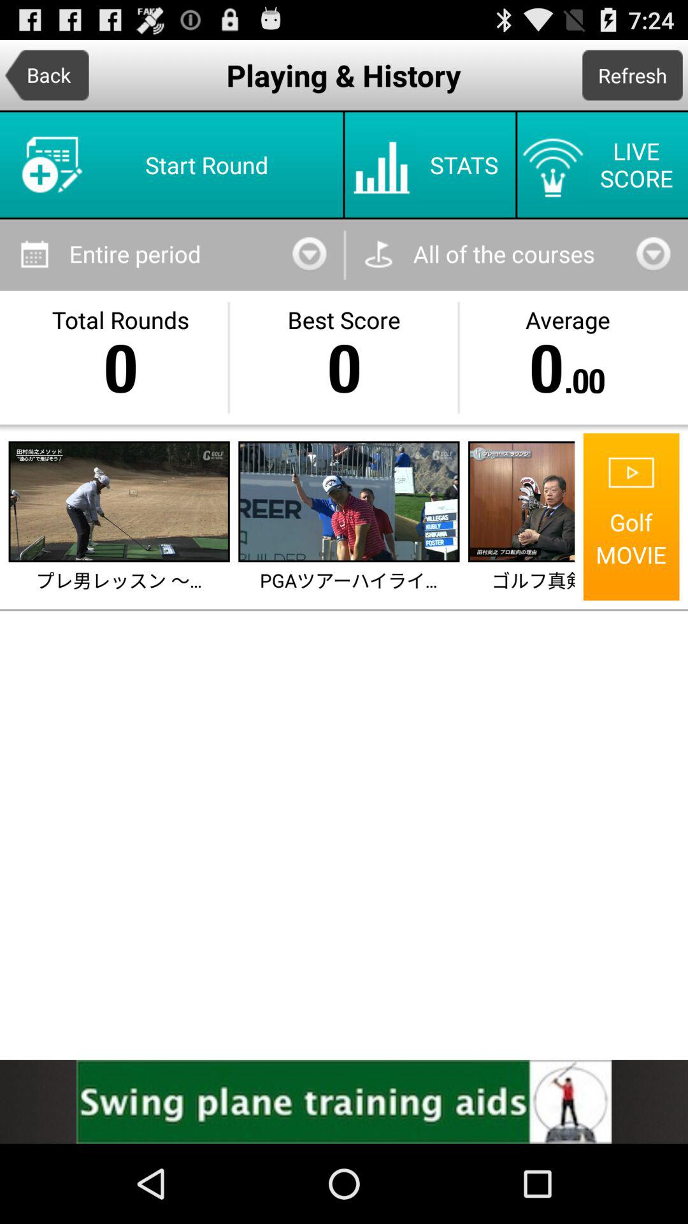  Describe the element at coordinates (349, 502) in the screenshot. I see `play this video` at that location.